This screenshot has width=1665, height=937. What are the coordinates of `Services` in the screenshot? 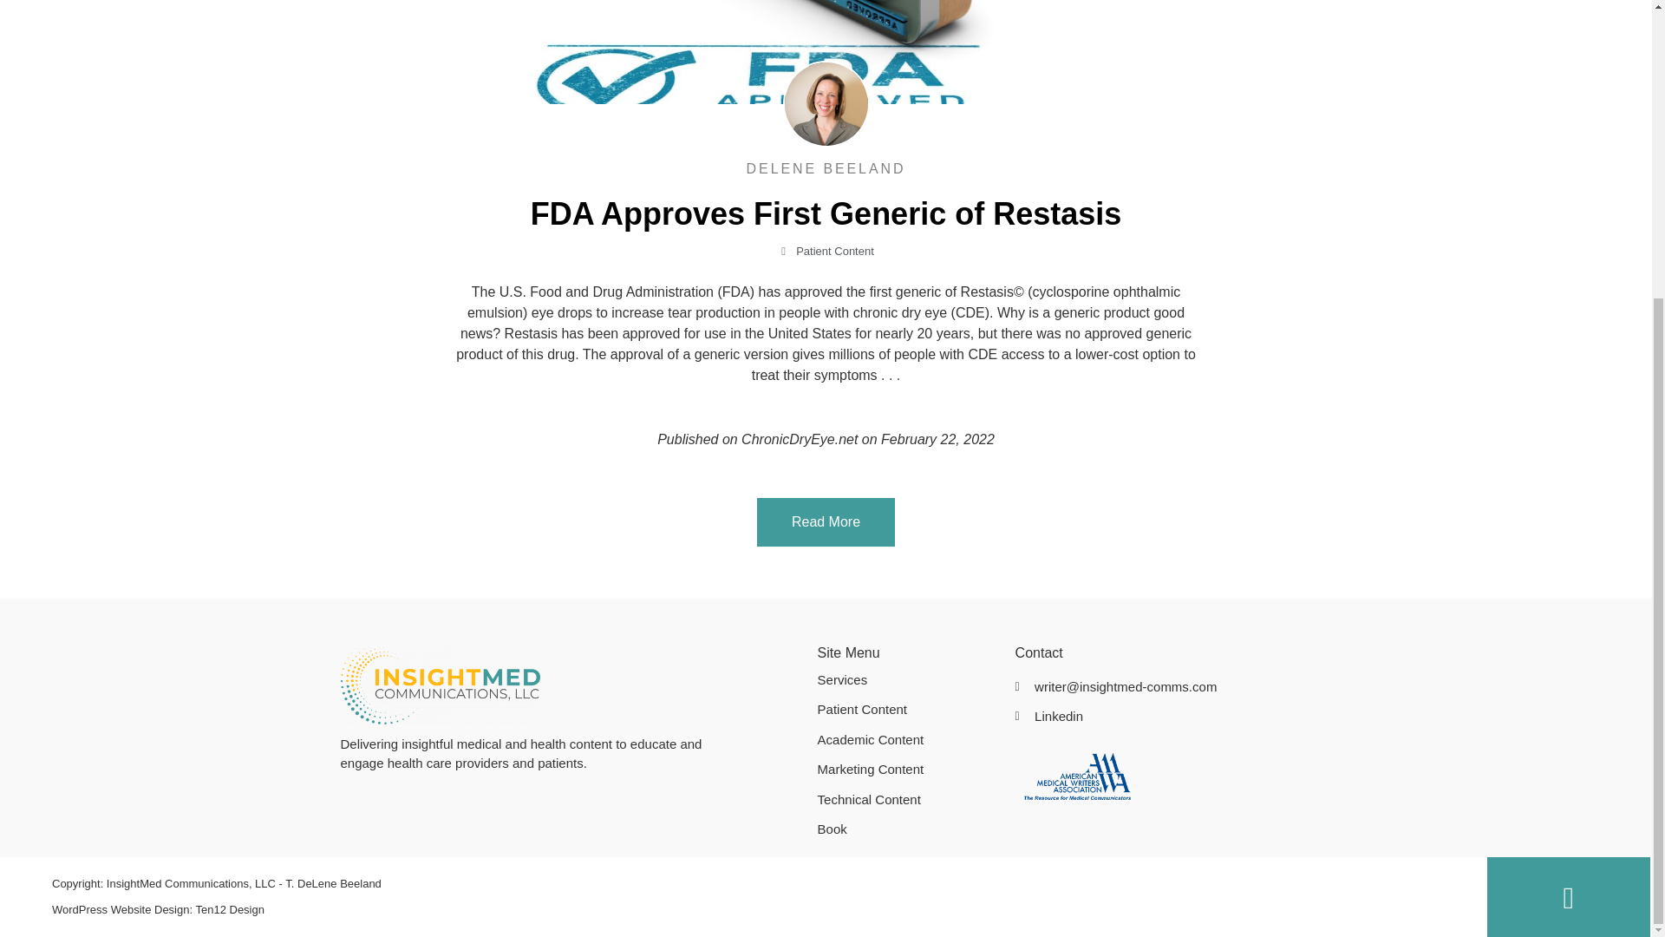 It's located at (907, 680).